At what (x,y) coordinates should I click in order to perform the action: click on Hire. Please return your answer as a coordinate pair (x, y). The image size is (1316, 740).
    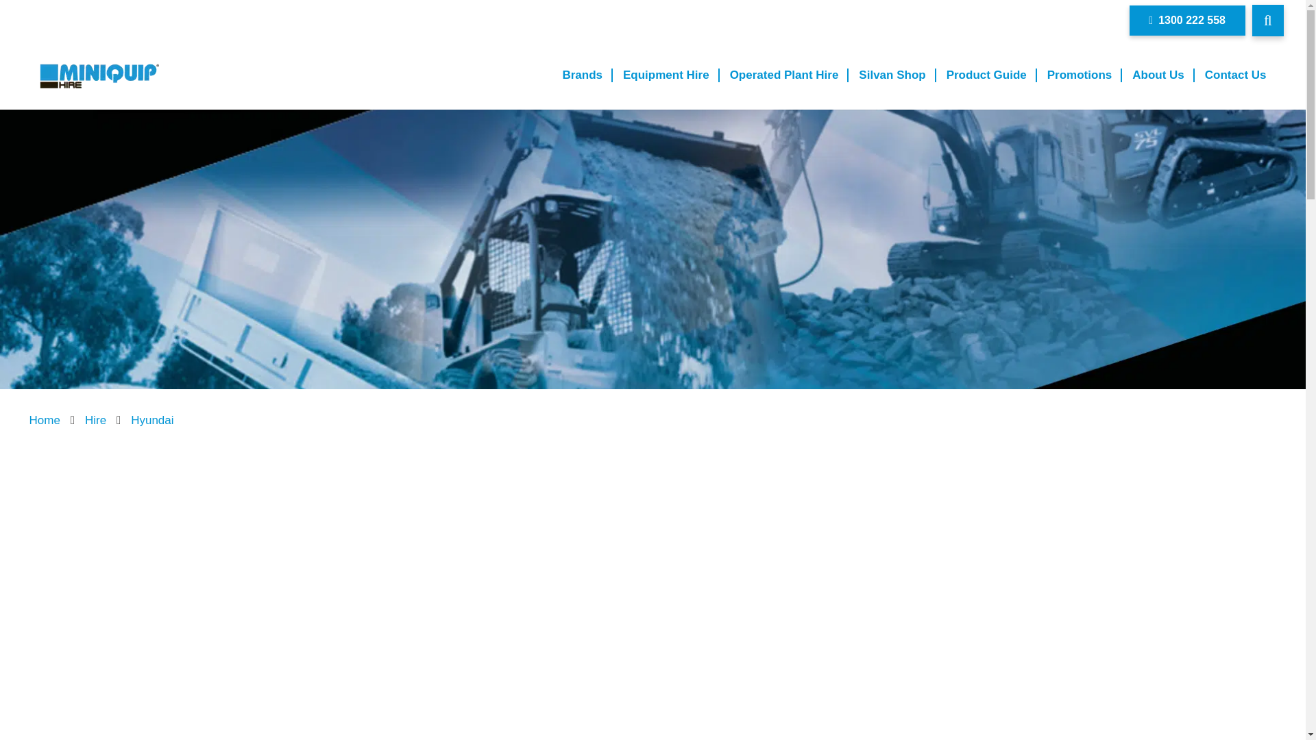
    Looking at the image, I should click on (96, 420).